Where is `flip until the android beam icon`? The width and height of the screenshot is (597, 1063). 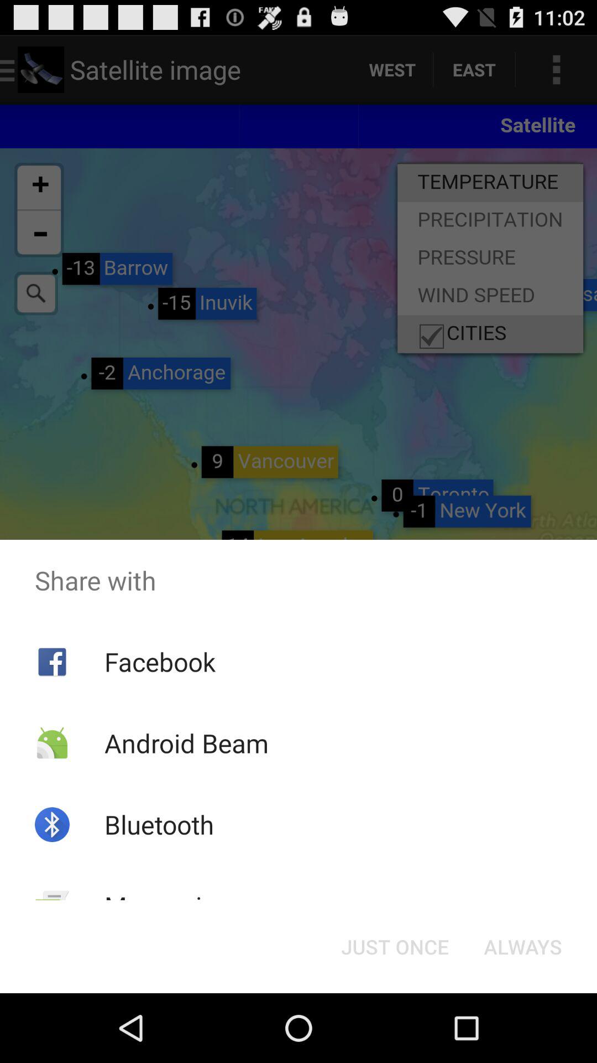
flip until the android beam icon is located at coordinates (186, 743).